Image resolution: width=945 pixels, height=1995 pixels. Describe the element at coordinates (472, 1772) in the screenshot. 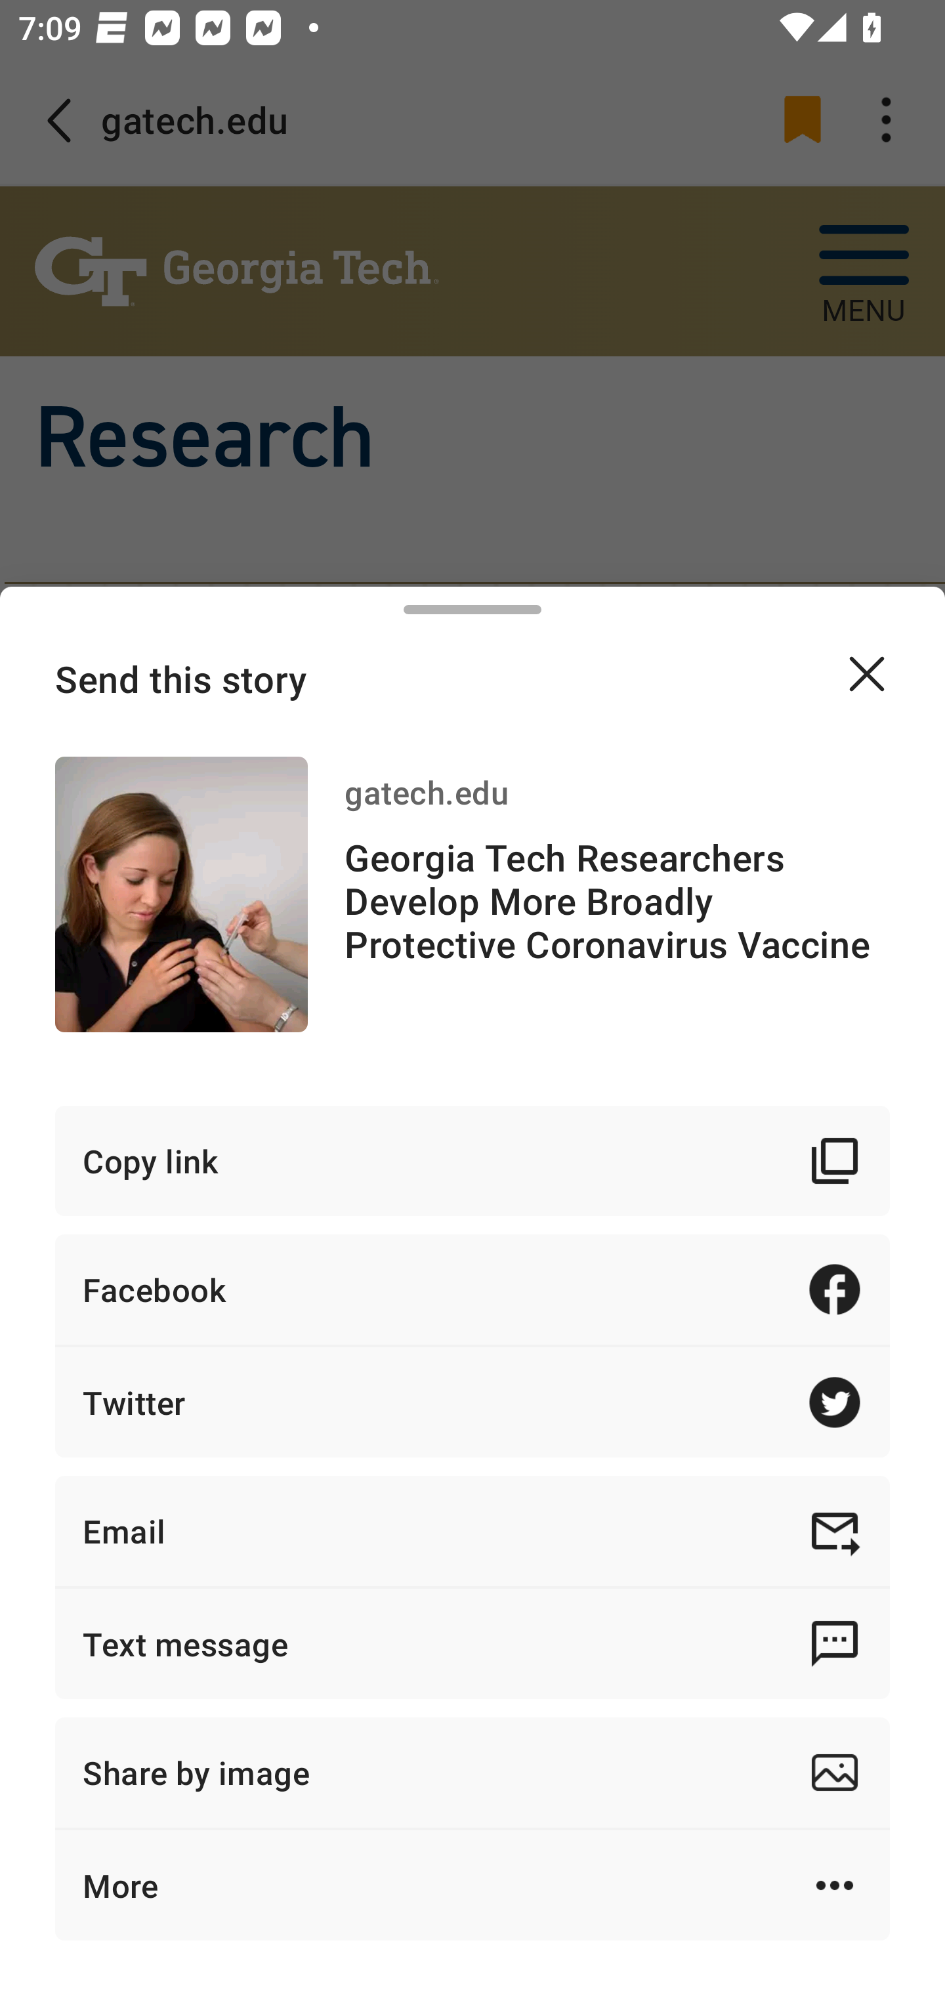

I see `Share by image` at that location.